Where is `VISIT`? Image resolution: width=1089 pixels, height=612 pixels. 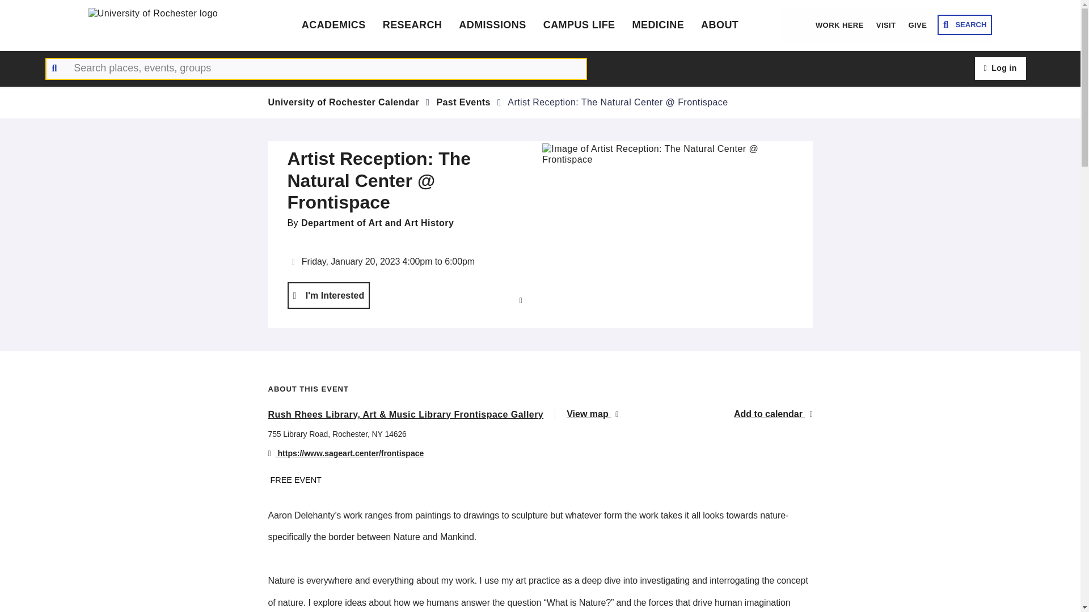 VISIT is located at coordinates (886, 25).